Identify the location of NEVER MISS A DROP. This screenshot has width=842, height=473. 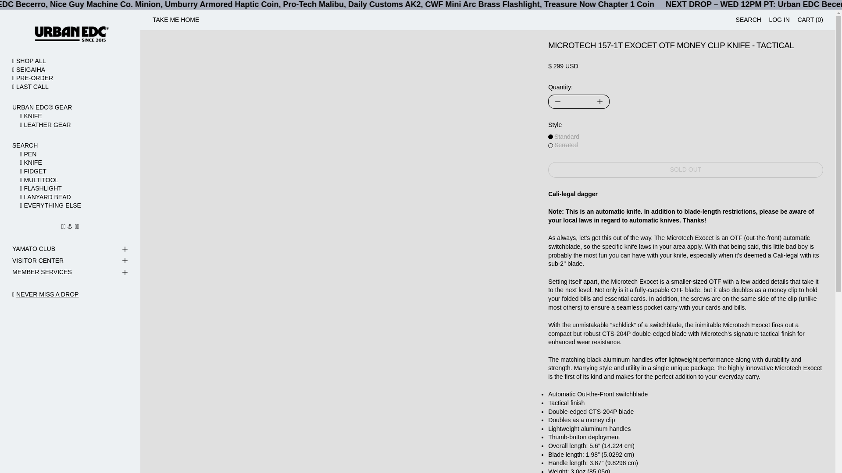
(47, 294).